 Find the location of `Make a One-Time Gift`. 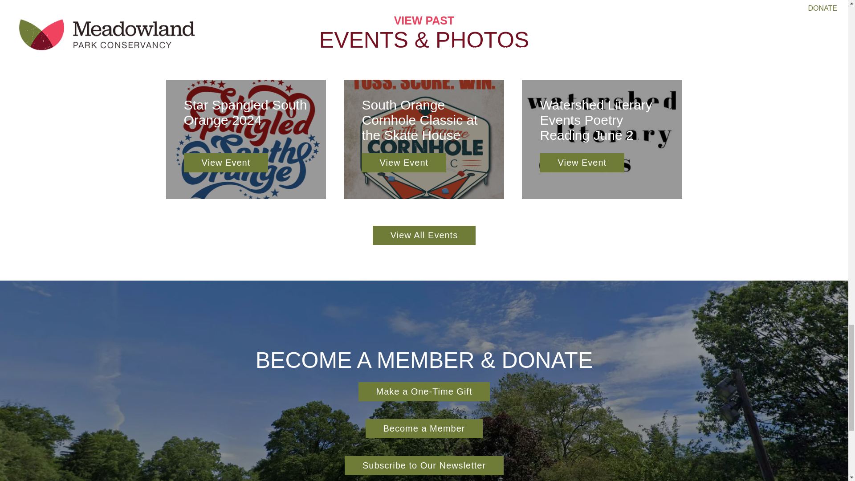

Make a One-Time Gift is located at coordinates (424, 391).